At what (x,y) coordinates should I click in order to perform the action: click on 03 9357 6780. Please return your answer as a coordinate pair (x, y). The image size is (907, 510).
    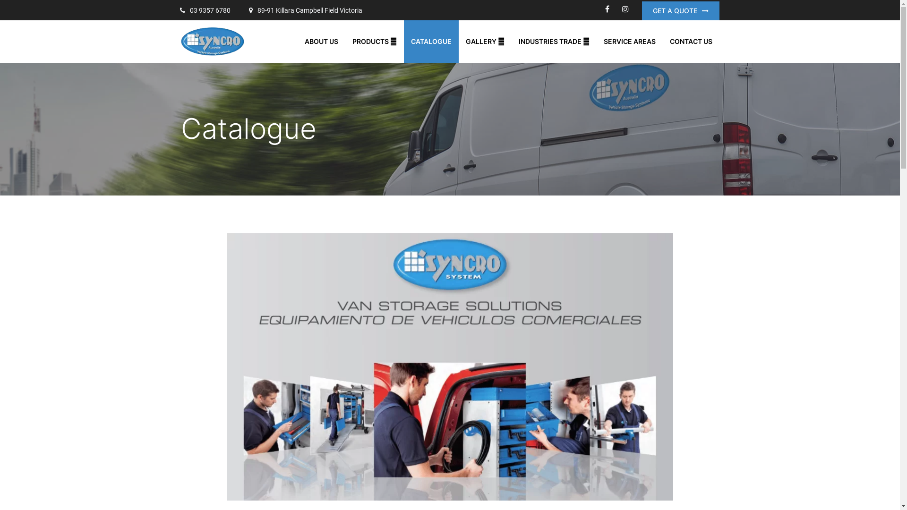
    Looking at the image, I should click on (205, 11).